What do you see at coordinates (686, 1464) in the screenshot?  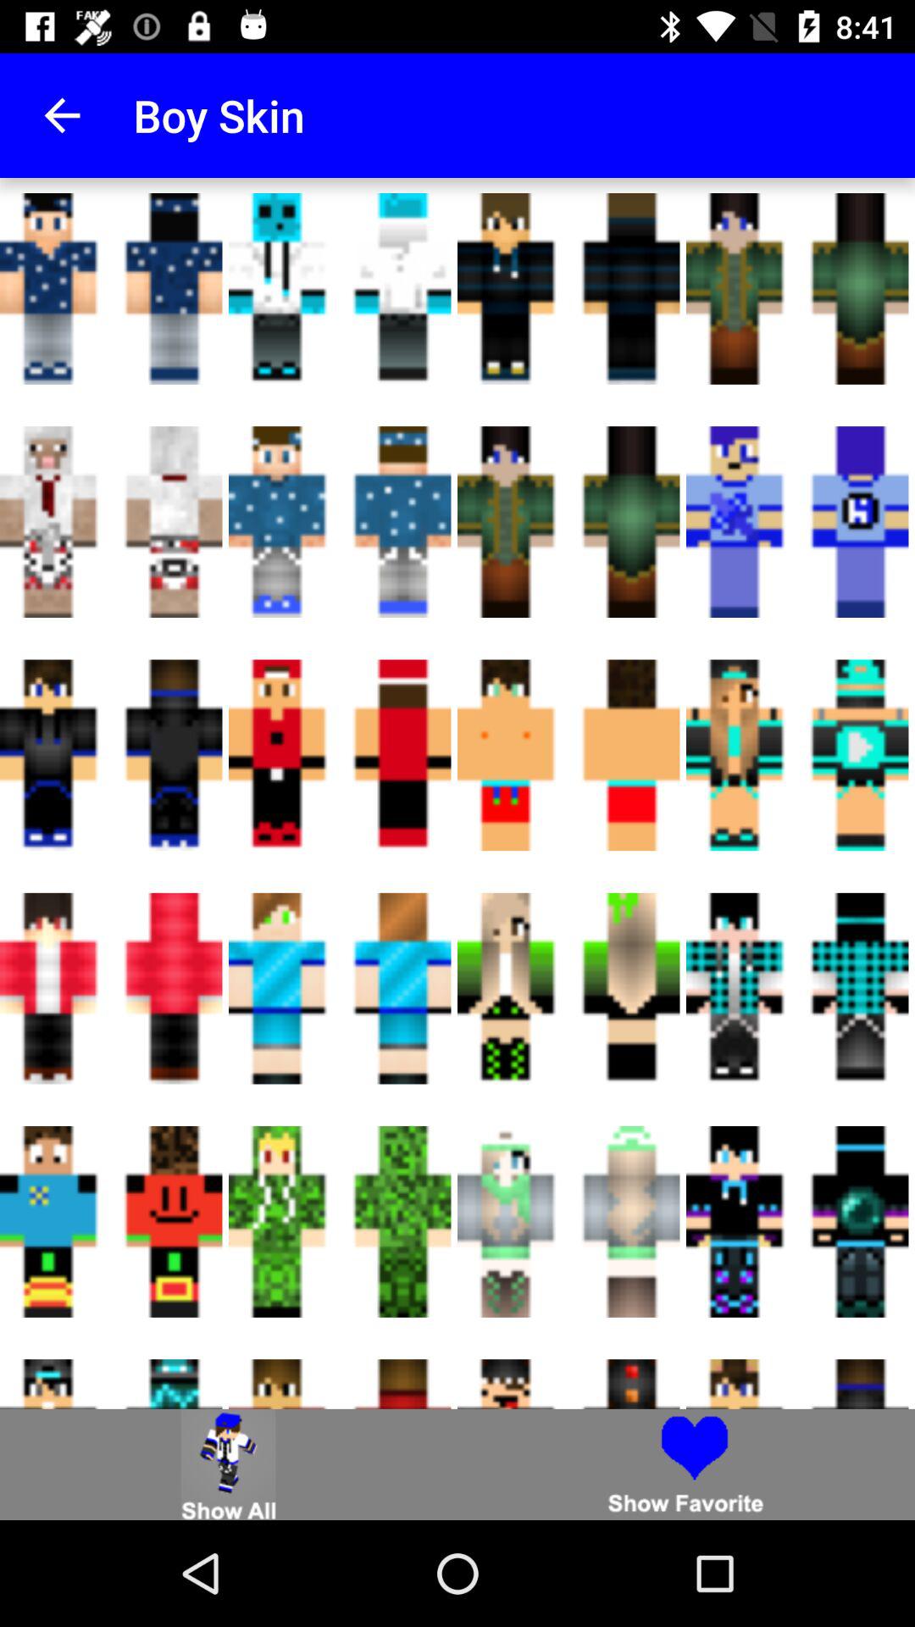 I see `toggle to favorite` at bounding box center [686, 1464].